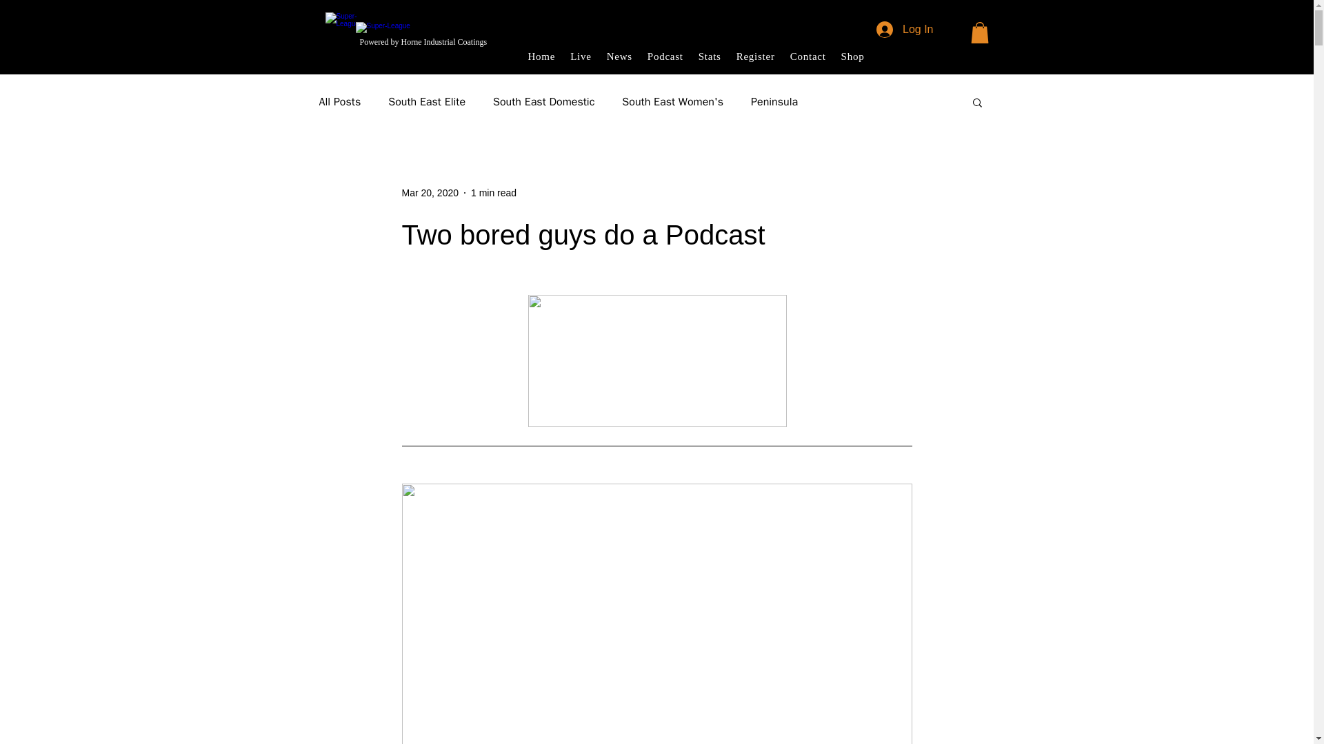 This screenshot has height=744, width=1324. What do you see at coordinates (542, 56) in the screenshot?
I see `Home` at bounding box center [542, 56].